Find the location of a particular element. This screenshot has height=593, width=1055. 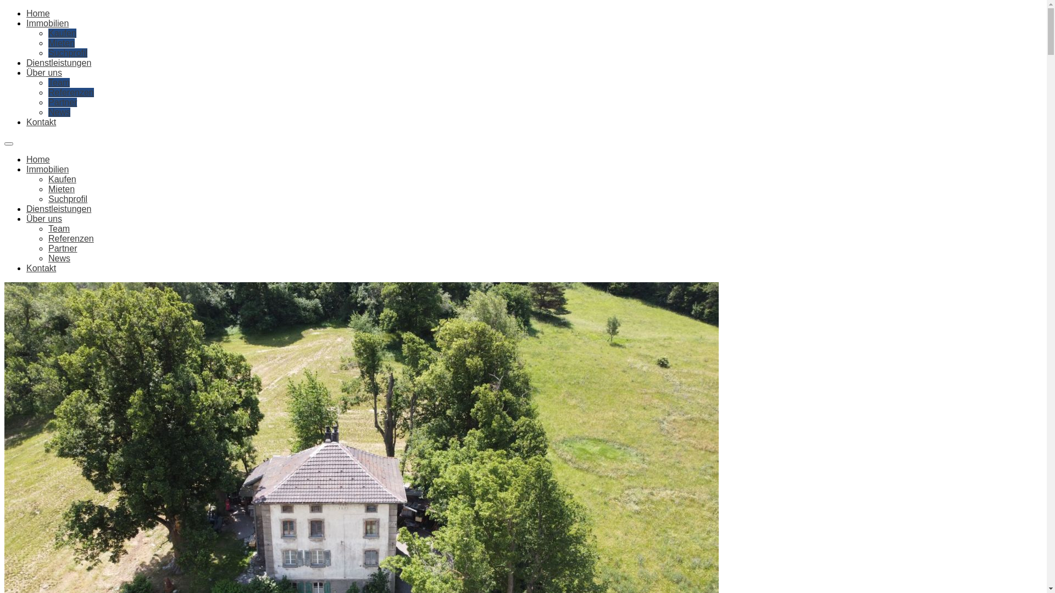

Partner is located at coordinates (63, 248).